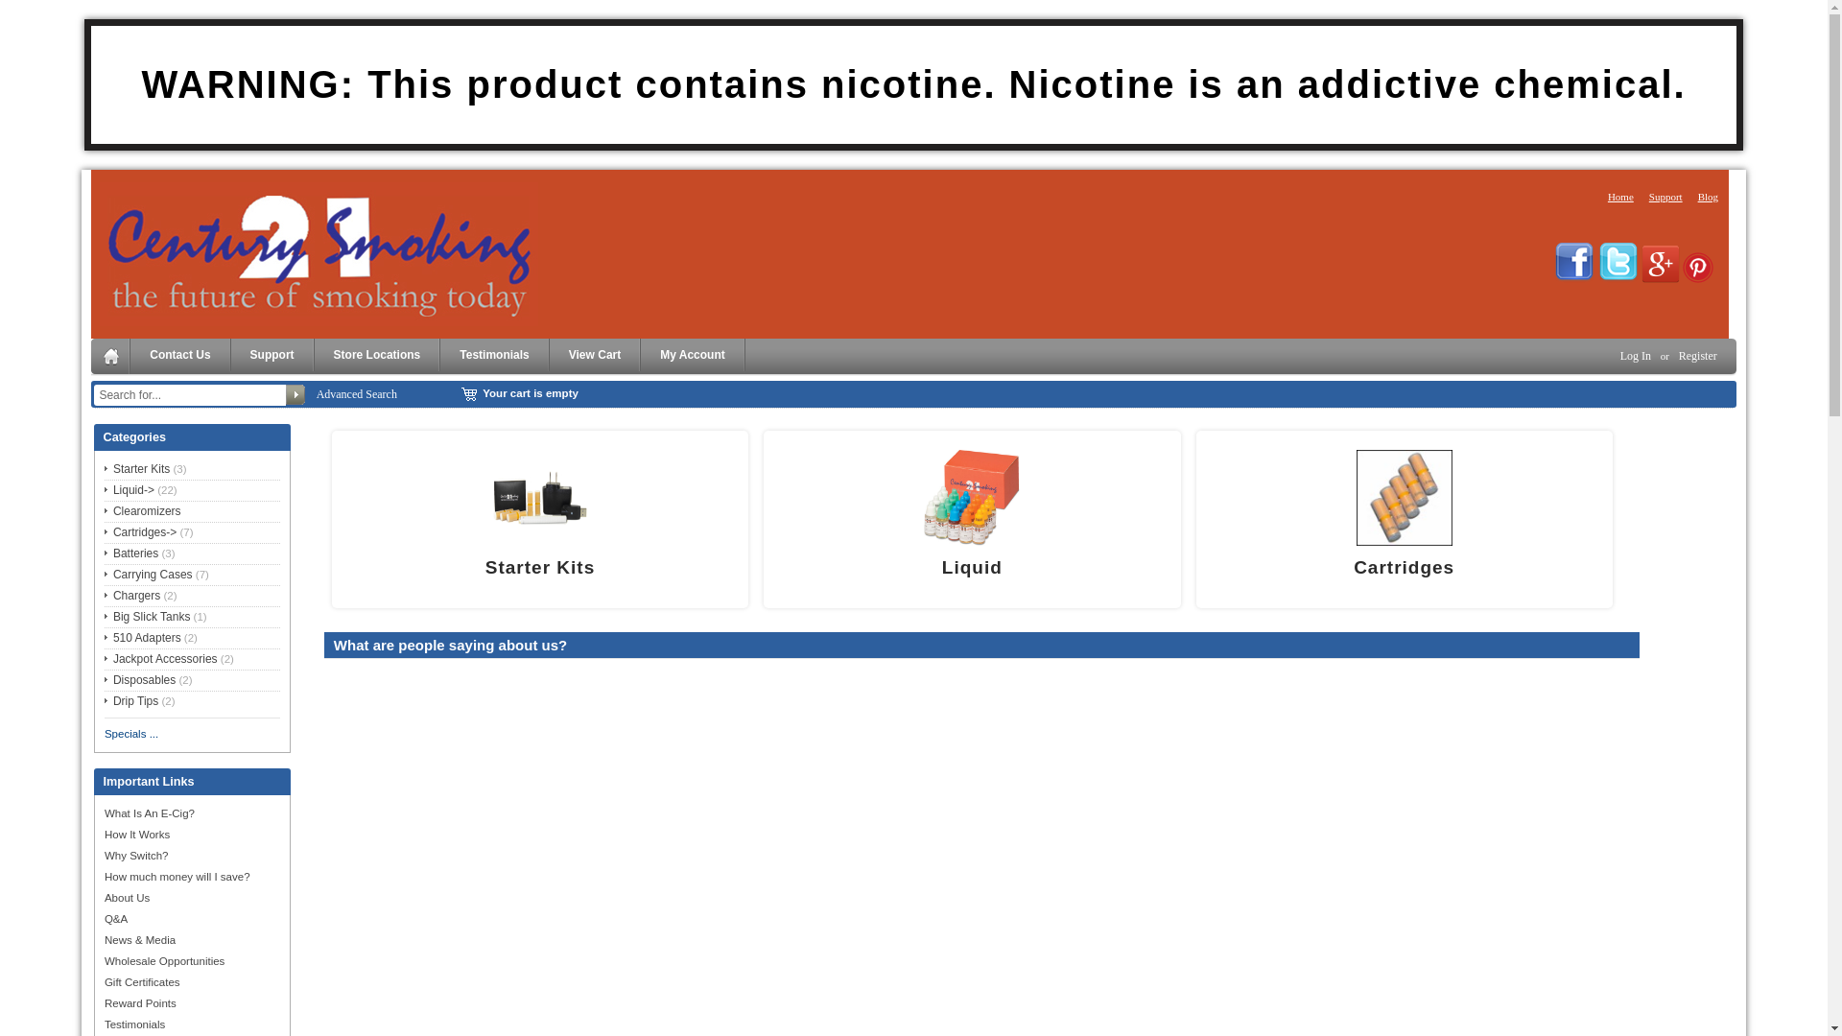  What do you see at coordinates (132, 596) in the screenshot?
I see `Chargers` at bounding box center [132, 596].